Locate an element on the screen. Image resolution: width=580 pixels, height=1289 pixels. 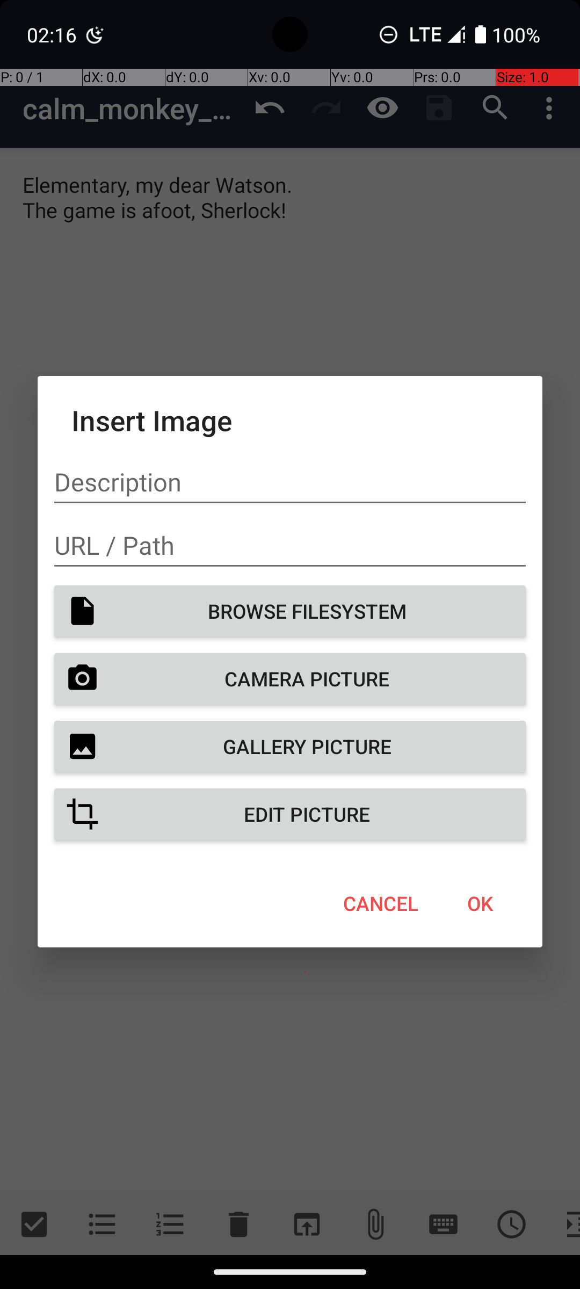
Digital Wellbeing notification: Bedtime mode is on is located at coordinates (95, 34).